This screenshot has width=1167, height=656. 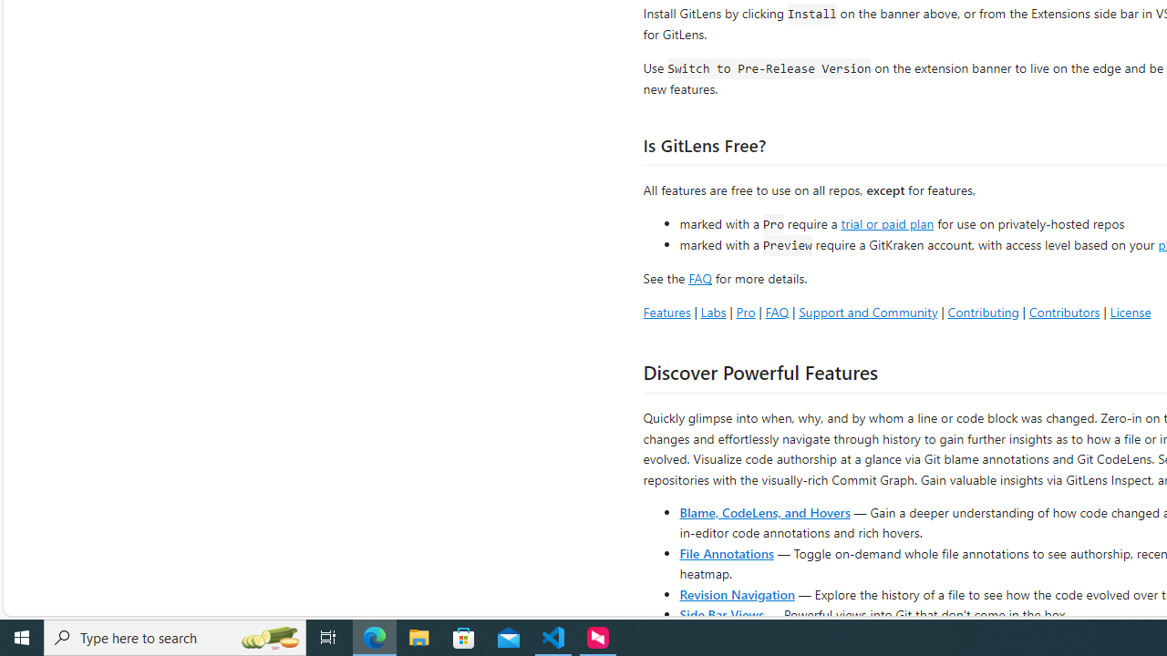 What do you see at coordinates (726, 552) in the screenshot?
I see `File Annotations` at bounding box center [726, 552].